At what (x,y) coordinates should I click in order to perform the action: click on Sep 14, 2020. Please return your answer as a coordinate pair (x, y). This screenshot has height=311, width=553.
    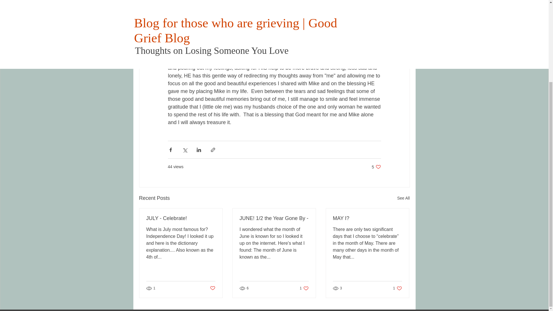
    Looking at the image, I should click on (403, 198).